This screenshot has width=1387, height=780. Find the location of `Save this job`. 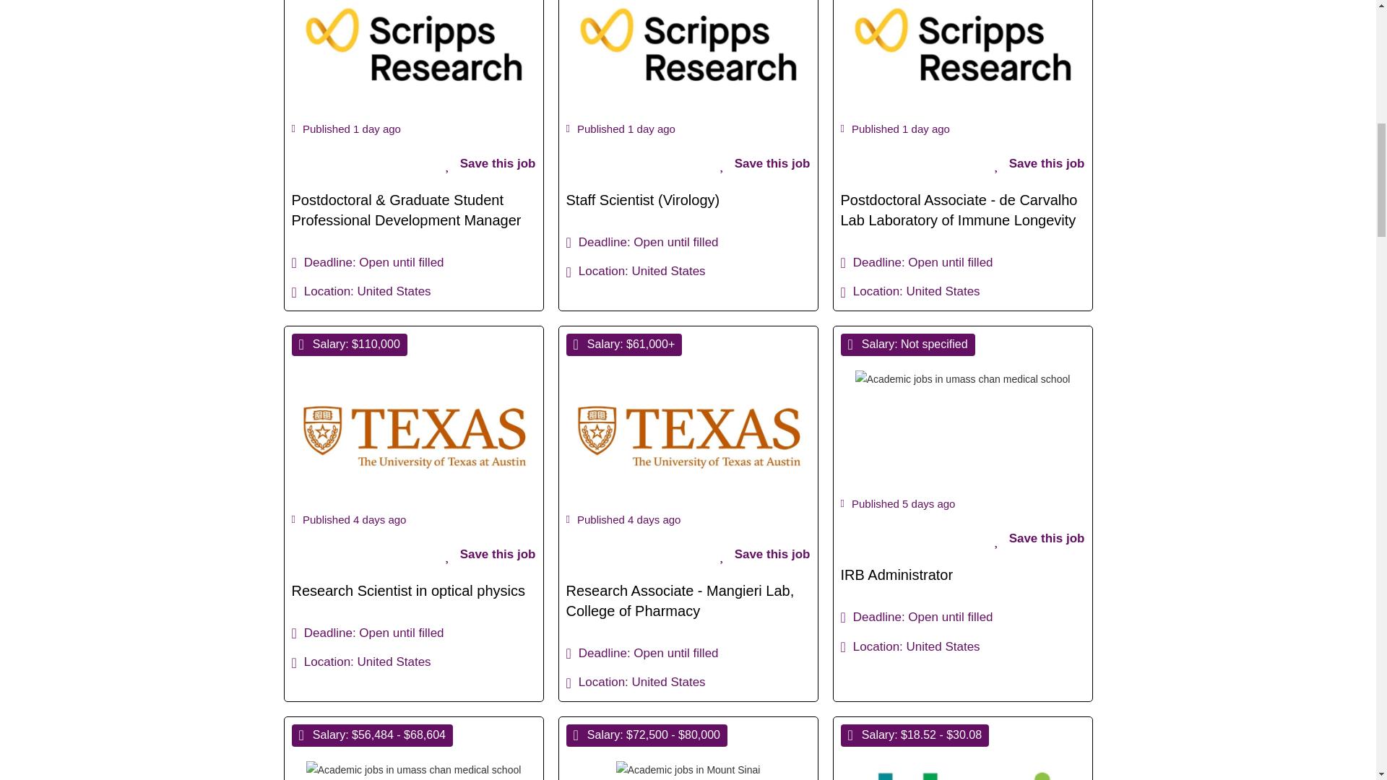

Save this job is located at coordinates (764, 164).